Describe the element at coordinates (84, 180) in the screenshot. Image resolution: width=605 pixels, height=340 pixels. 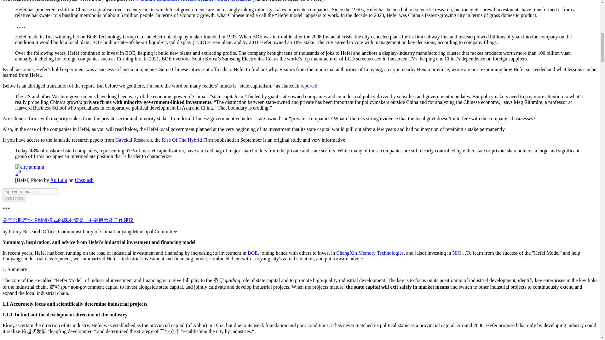
I see `Unsplash` at that location.